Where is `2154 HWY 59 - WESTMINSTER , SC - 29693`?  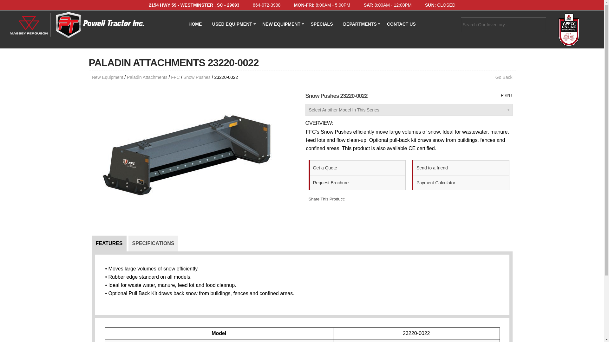
2154 HWY 59 - WESTMINSTER , SC - 29693 is located at coordinates (194, 5).